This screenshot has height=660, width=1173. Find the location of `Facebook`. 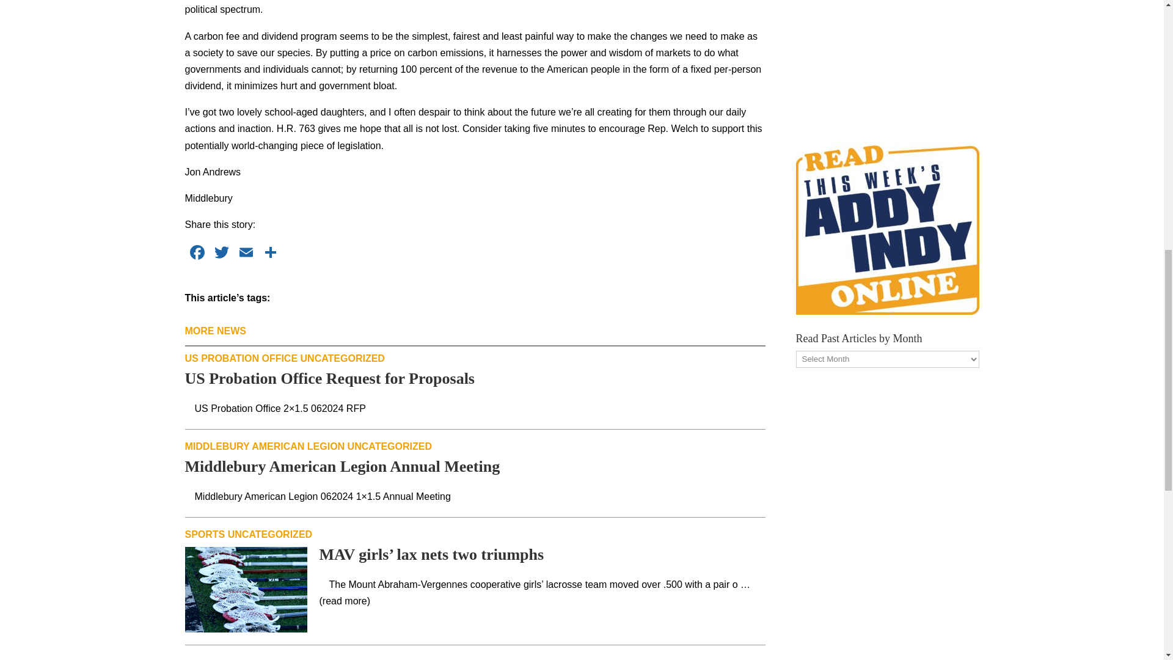

Facebook is located at coordinates (196, 254).